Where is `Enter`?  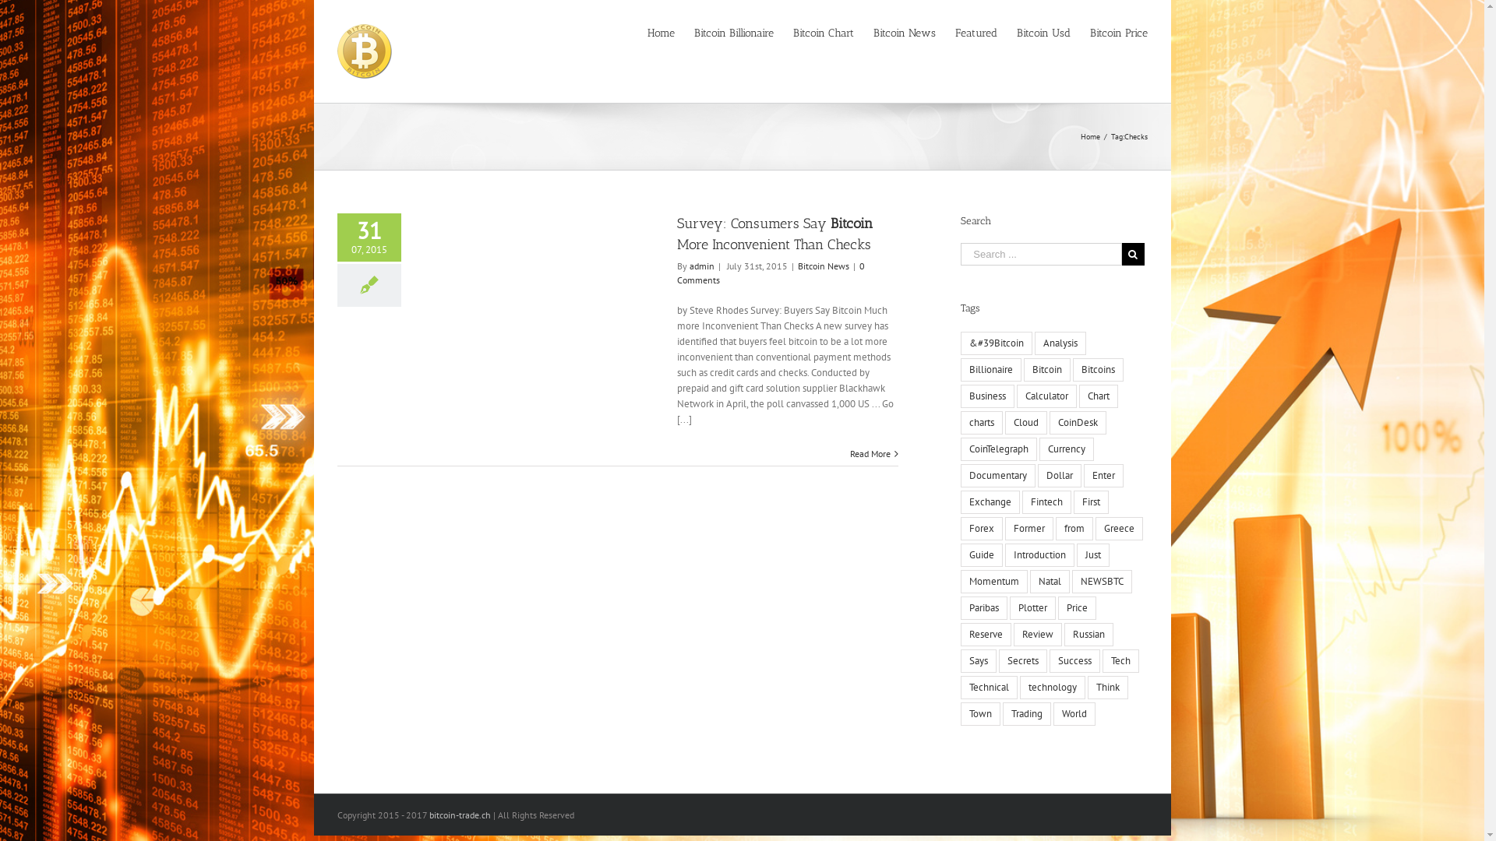
Enter is located at coordinates (1103, 476).